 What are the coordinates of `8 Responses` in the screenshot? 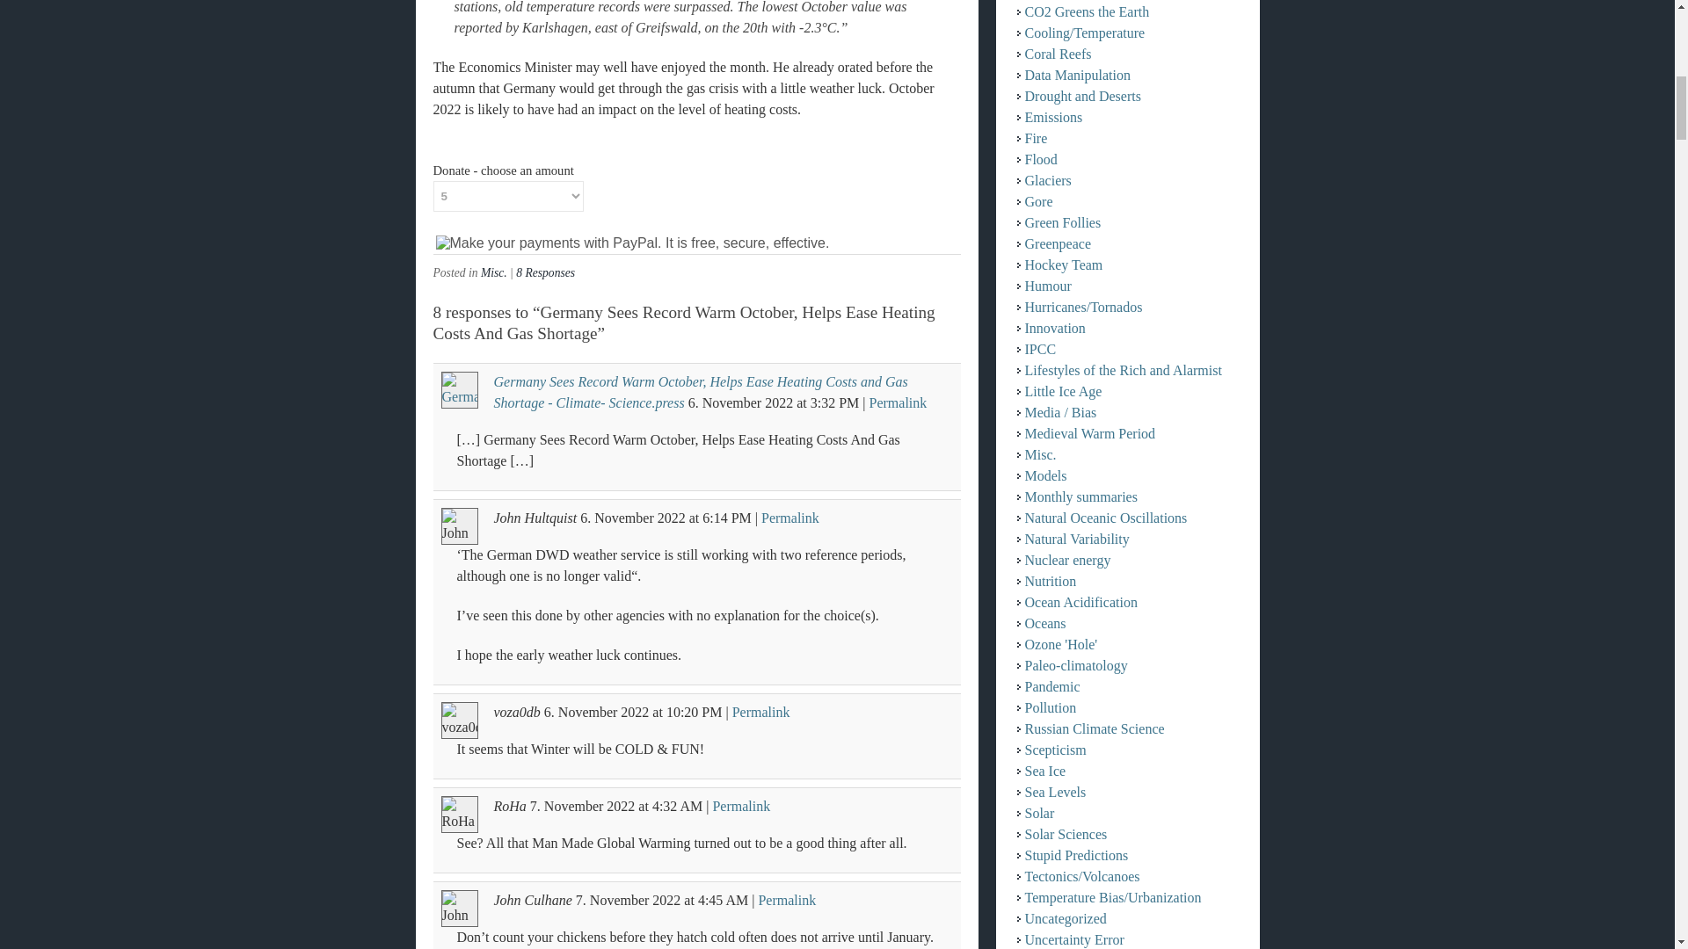 It's located at (545, 272).